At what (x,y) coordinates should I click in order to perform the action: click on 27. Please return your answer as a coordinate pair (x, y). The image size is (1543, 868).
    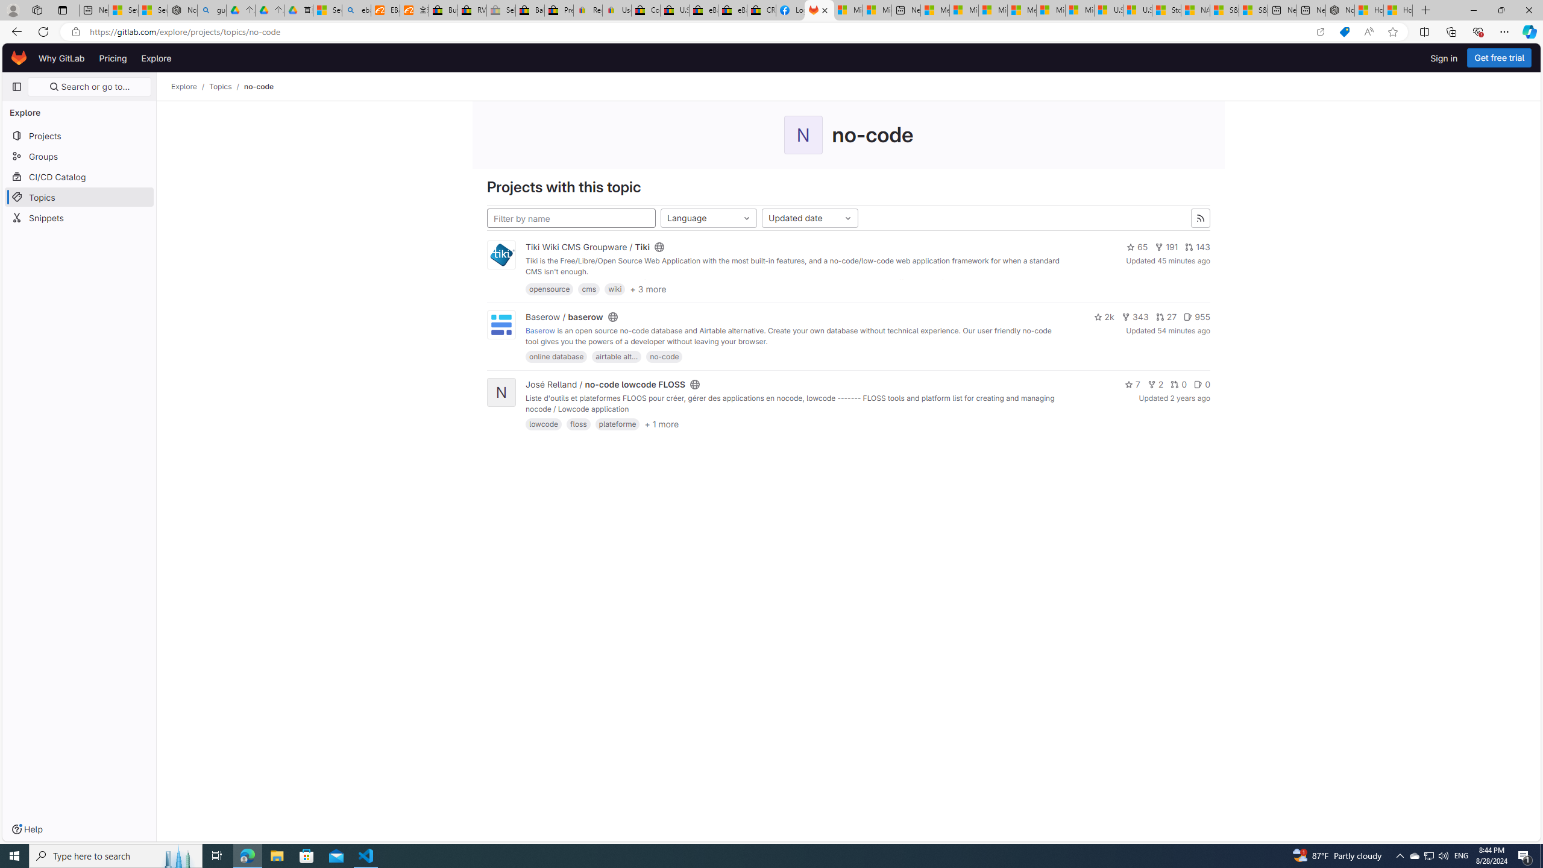
    Looking at the image, I should click on (1166, 317).